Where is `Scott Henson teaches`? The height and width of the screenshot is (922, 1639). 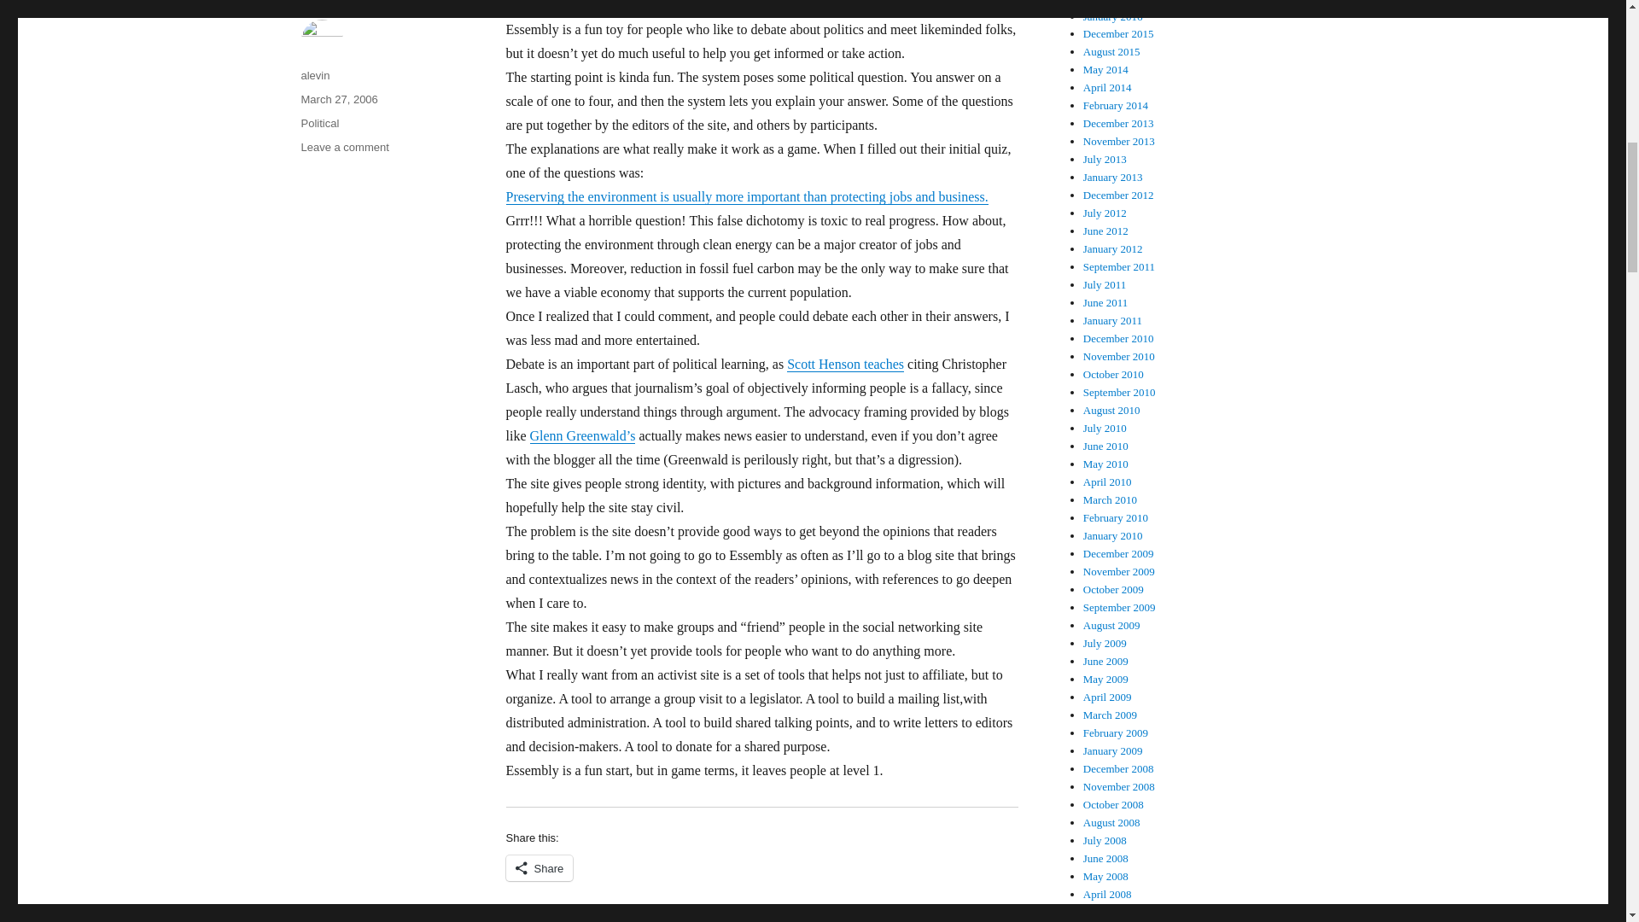
Scott Henson teaches is located at coordinates (845, 364).